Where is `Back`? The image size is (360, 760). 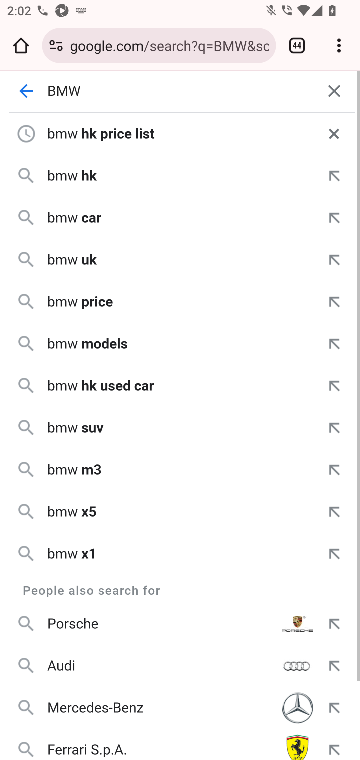 Back is located at coordinates (26, 91).